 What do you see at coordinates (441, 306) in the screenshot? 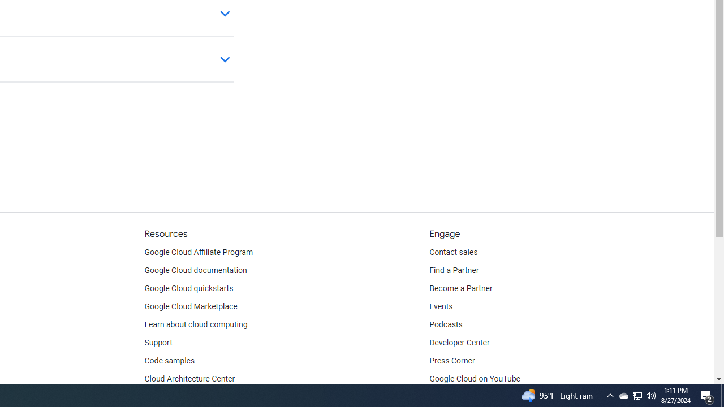
I see `Events` at bounding box center [441, 306].